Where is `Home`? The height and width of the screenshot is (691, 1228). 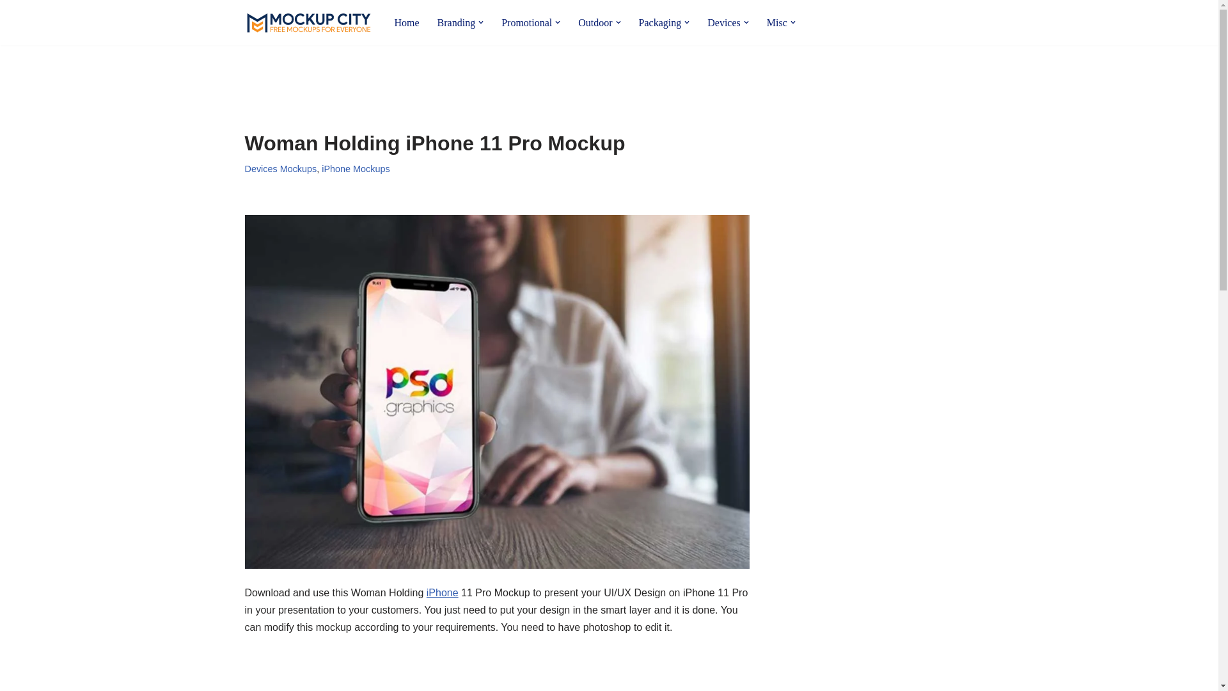 Home is located at coordinates (406, 22).